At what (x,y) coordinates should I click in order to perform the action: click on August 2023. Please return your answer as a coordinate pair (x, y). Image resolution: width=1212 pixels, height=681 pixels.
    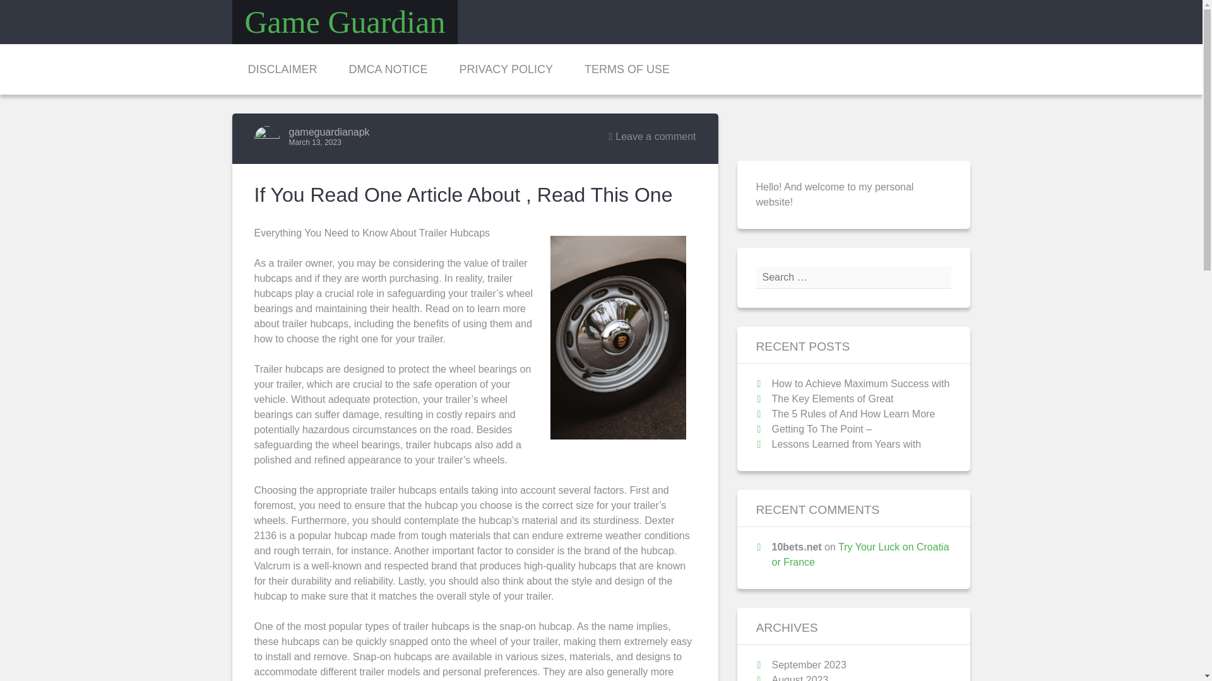
    Looking at the image, I should click on (799, 678).